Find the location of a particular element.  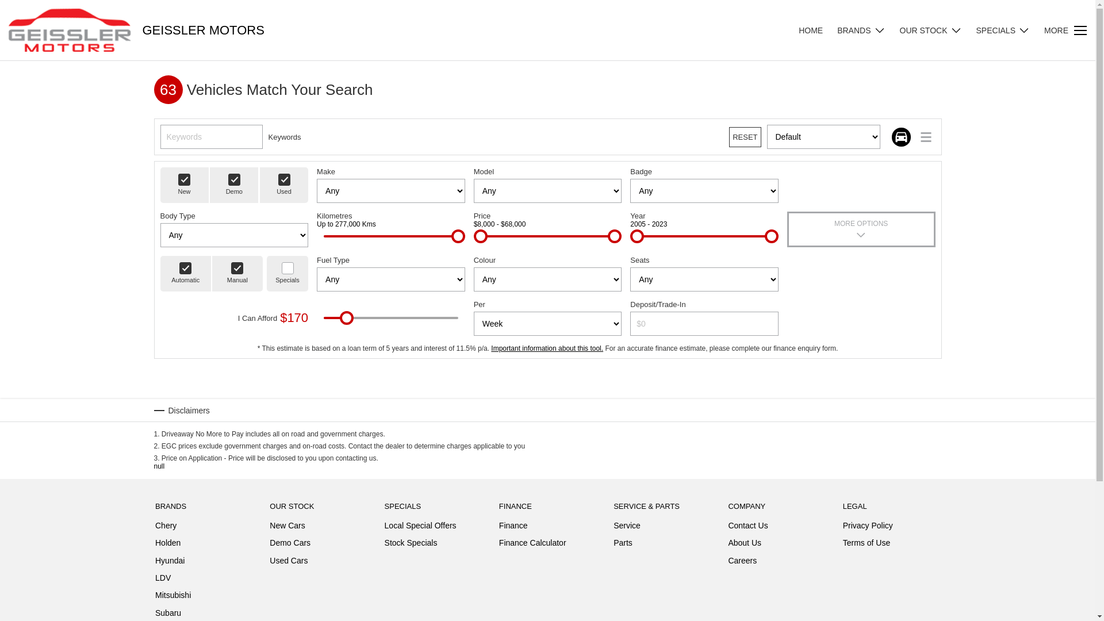

Demo Cars is located at coordinates (290, 545).